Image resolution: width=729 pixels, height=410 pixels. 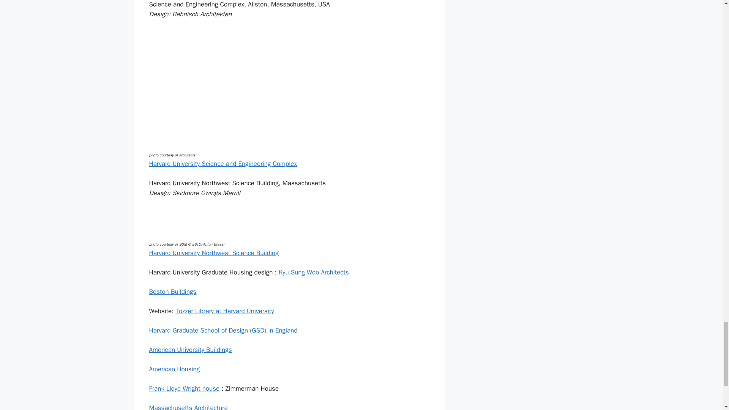 I want to click on Harvard University Northwest Science Building, so click(x=213, y=253).